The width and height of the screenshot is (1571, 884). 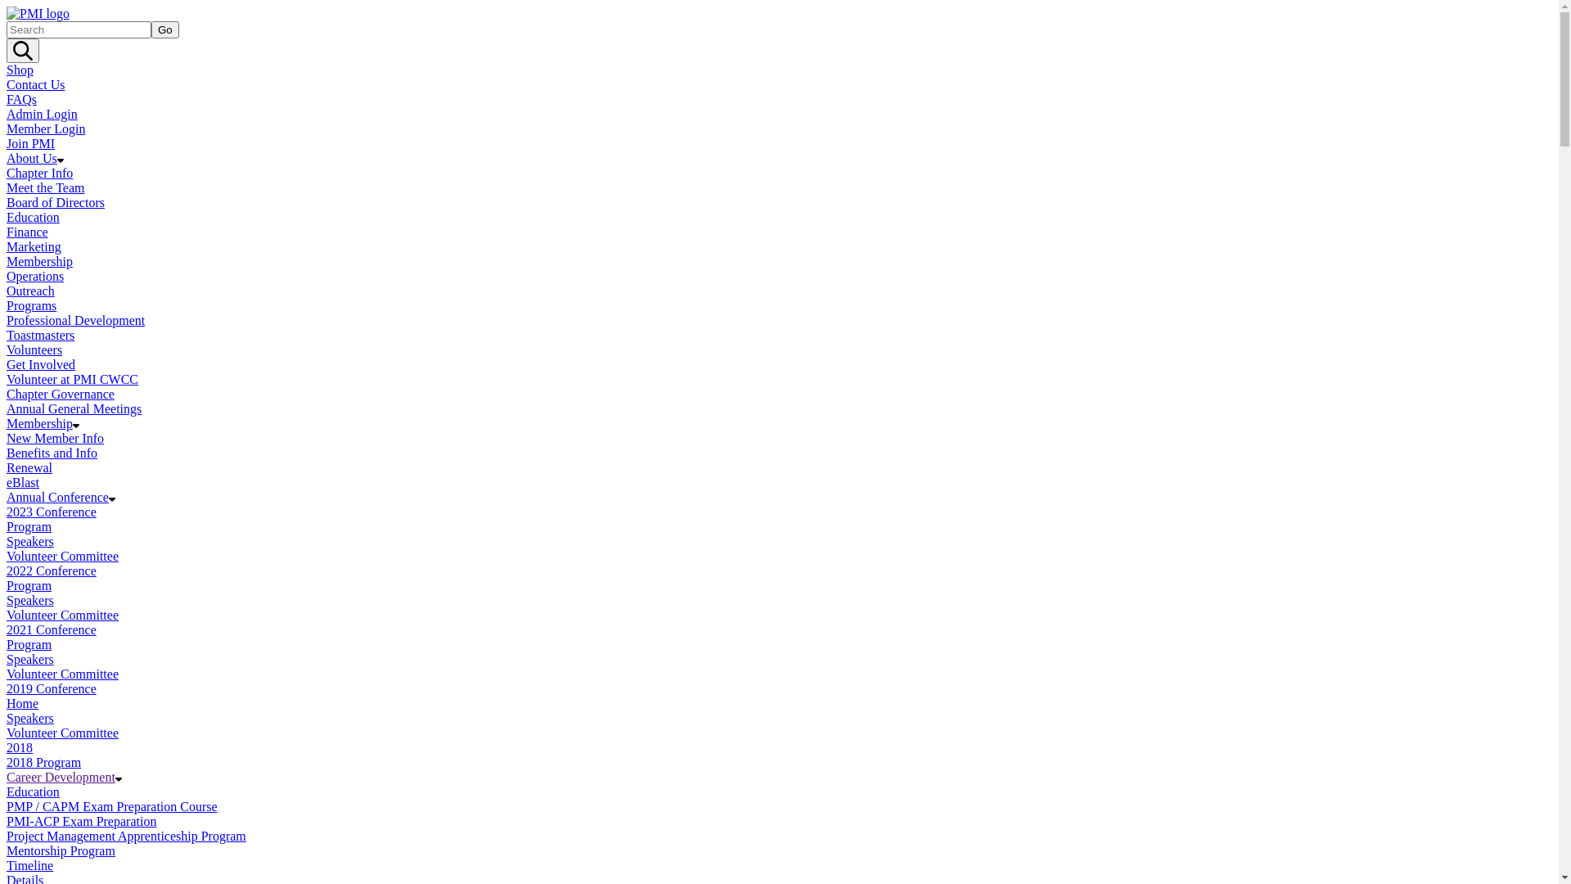 What do you see at coordinates (23, 483) in the screenshot?
I see `eBlast` at bounding box center [23, 483].